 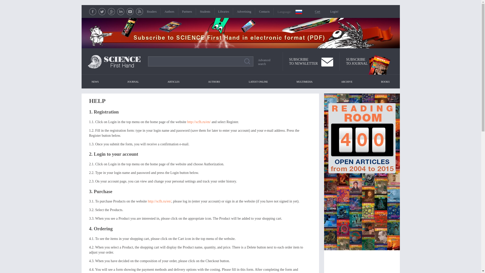 I want to click on ARCHIVE, so click(x=347, y=82).